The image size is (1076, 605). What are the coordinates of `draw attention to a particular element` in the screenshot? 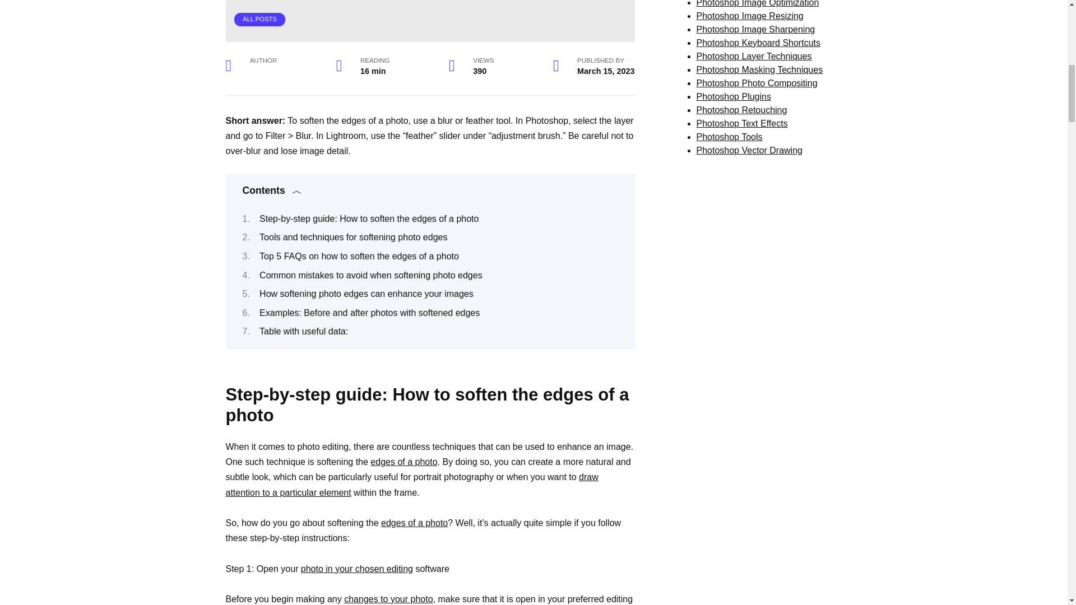 It's located at (411, 484).